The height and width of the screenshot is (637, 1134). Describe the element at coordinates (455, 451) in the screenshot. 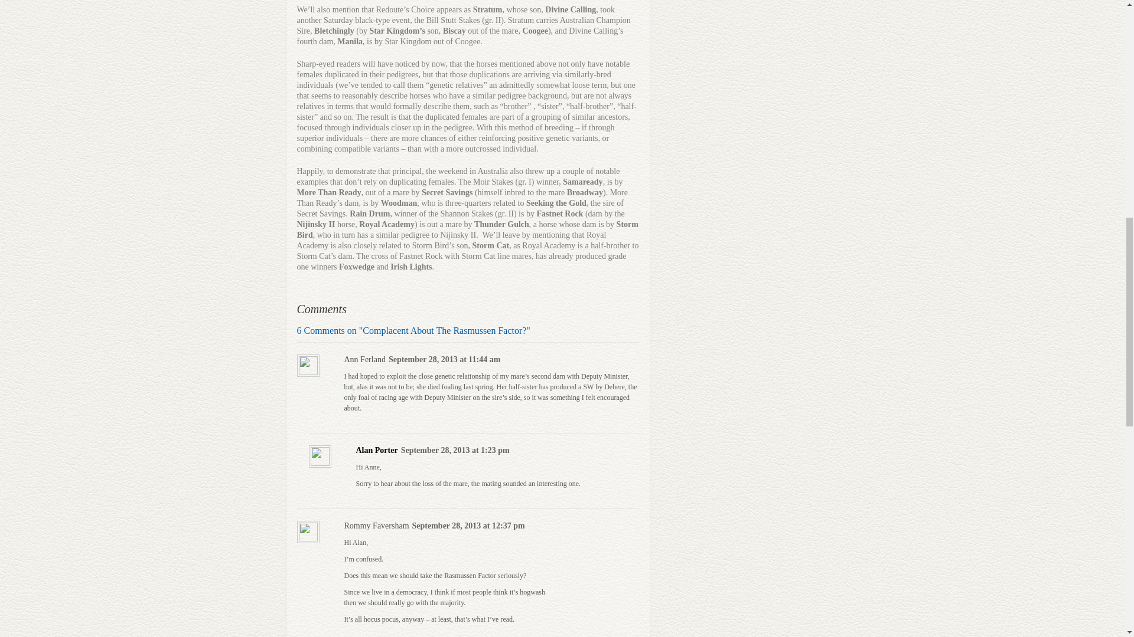

I see `September 28, 2013 at 1:23 pm` at that location.